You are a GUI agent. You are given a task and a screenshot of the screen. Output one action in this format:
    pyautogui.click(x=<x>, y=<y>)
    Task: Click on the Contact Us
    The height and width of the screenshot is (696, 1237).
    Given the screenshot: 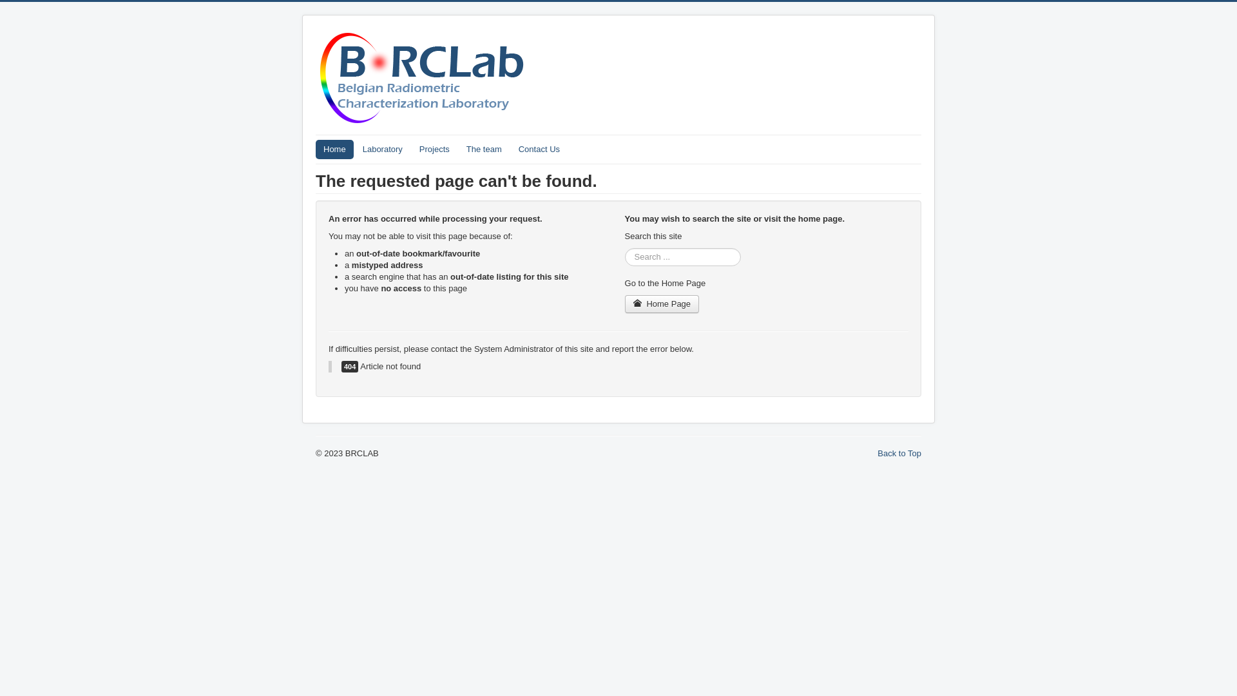 What is the action you would take?
    pyautogui.click(x=539, y=150)
    